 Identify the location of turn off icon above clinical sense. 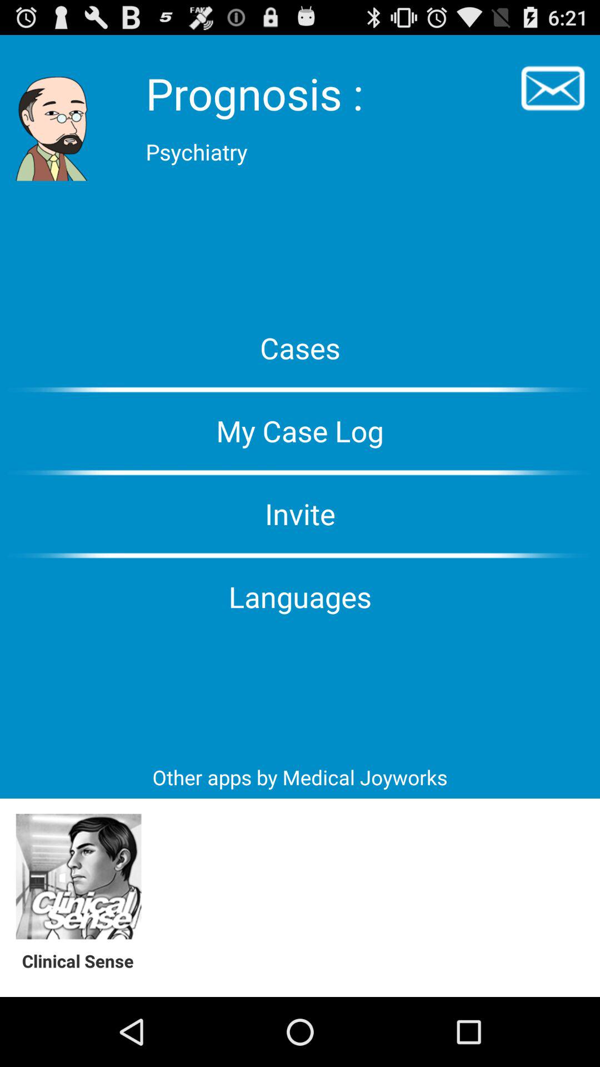
(79, 877).